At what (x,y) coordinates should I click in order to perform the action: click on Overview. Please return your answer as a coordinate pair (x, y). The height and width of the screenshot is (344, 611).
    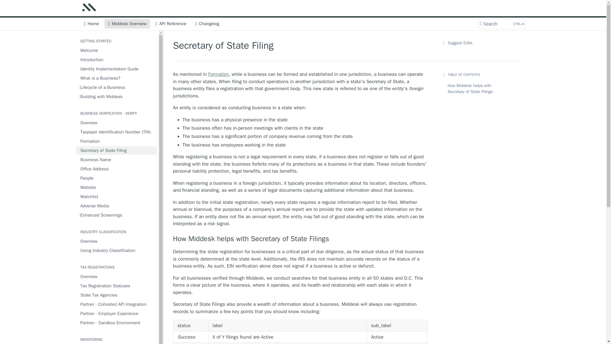
    Looking at the image, I should click on (116, 69).